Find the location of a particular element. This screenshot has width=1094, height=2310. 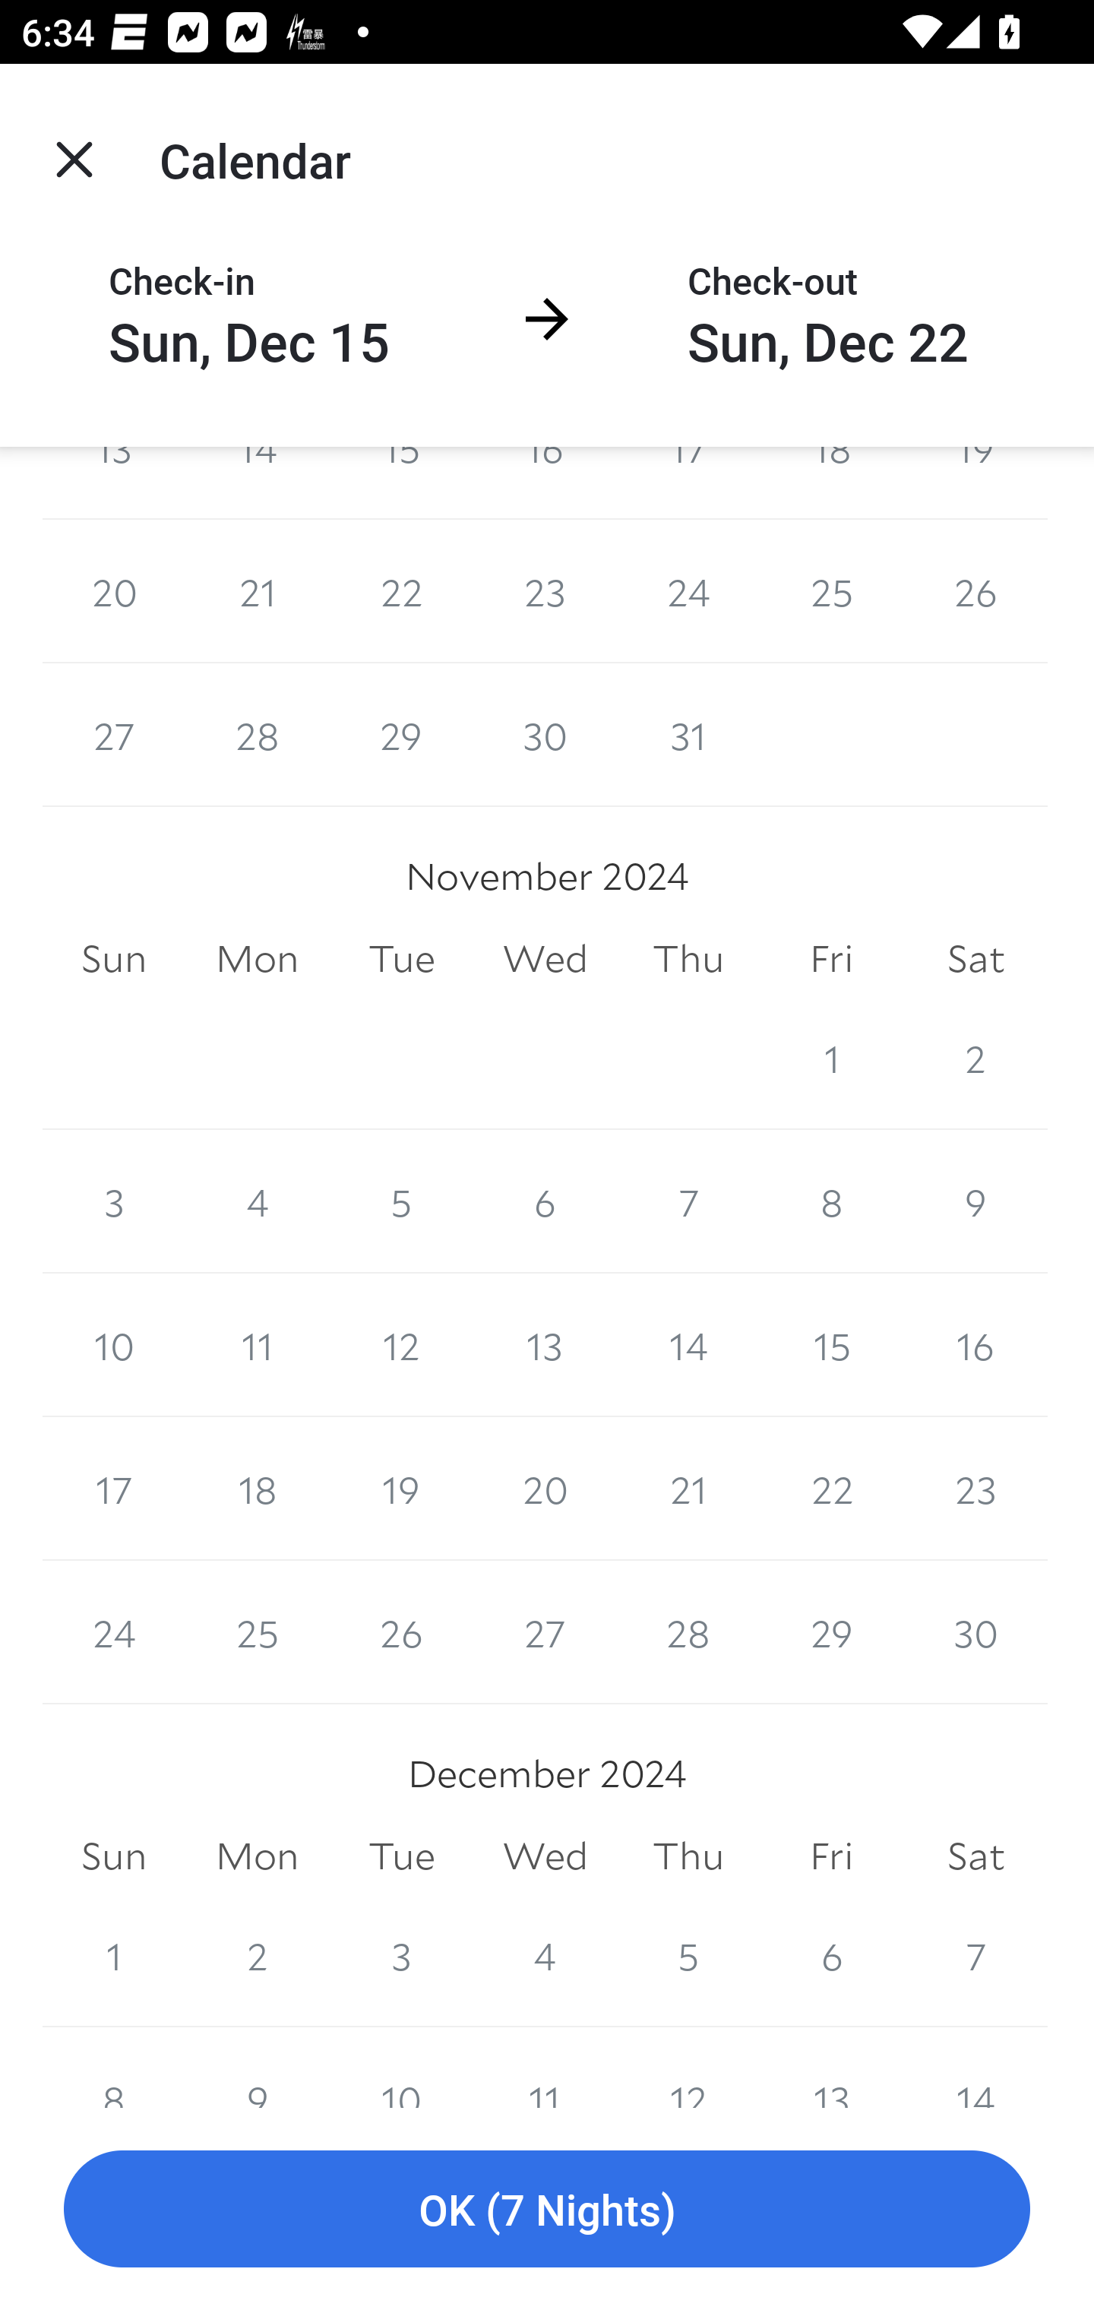

18 18 November 2024 is located at coordinates (257, 1489).